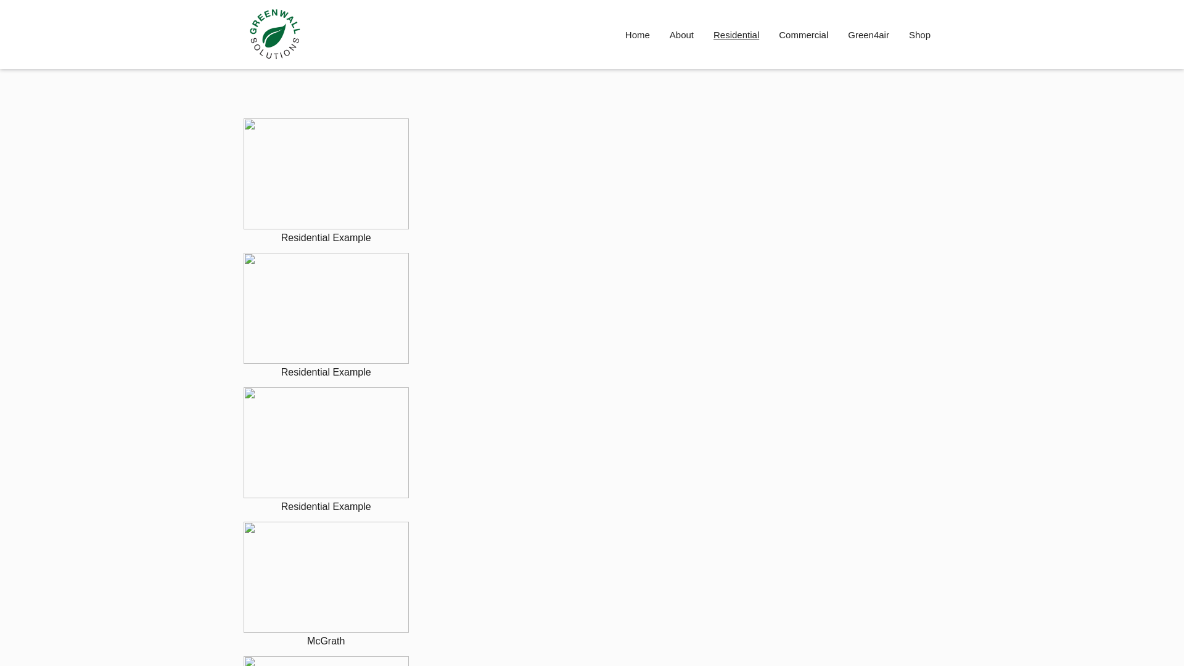  Describe the element at coordinates (804, 35) in the screenshot. I see `Commercial` at that location.